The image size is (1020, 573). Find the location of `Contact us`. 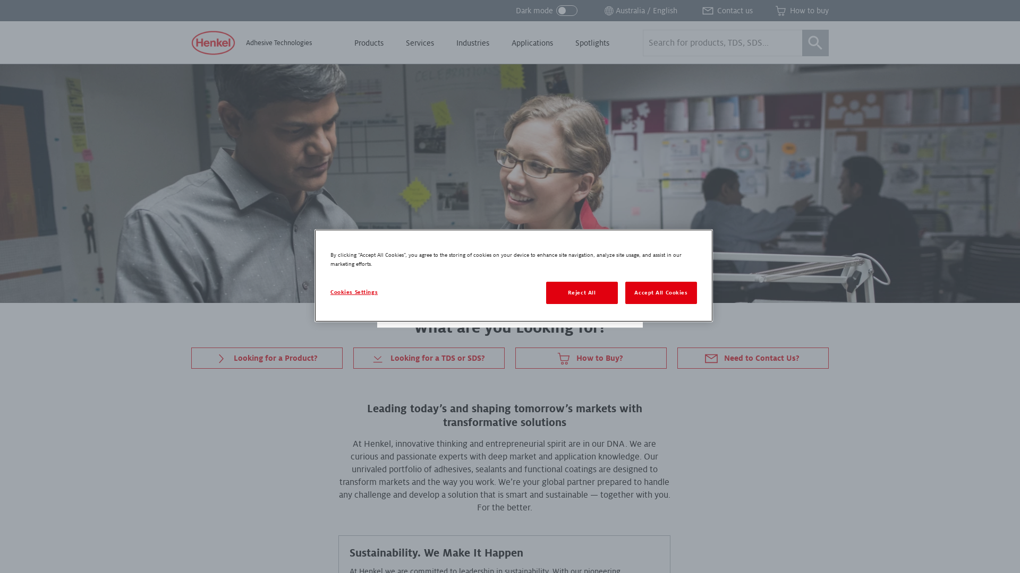

Contact us is located at coordinates (727, 11).